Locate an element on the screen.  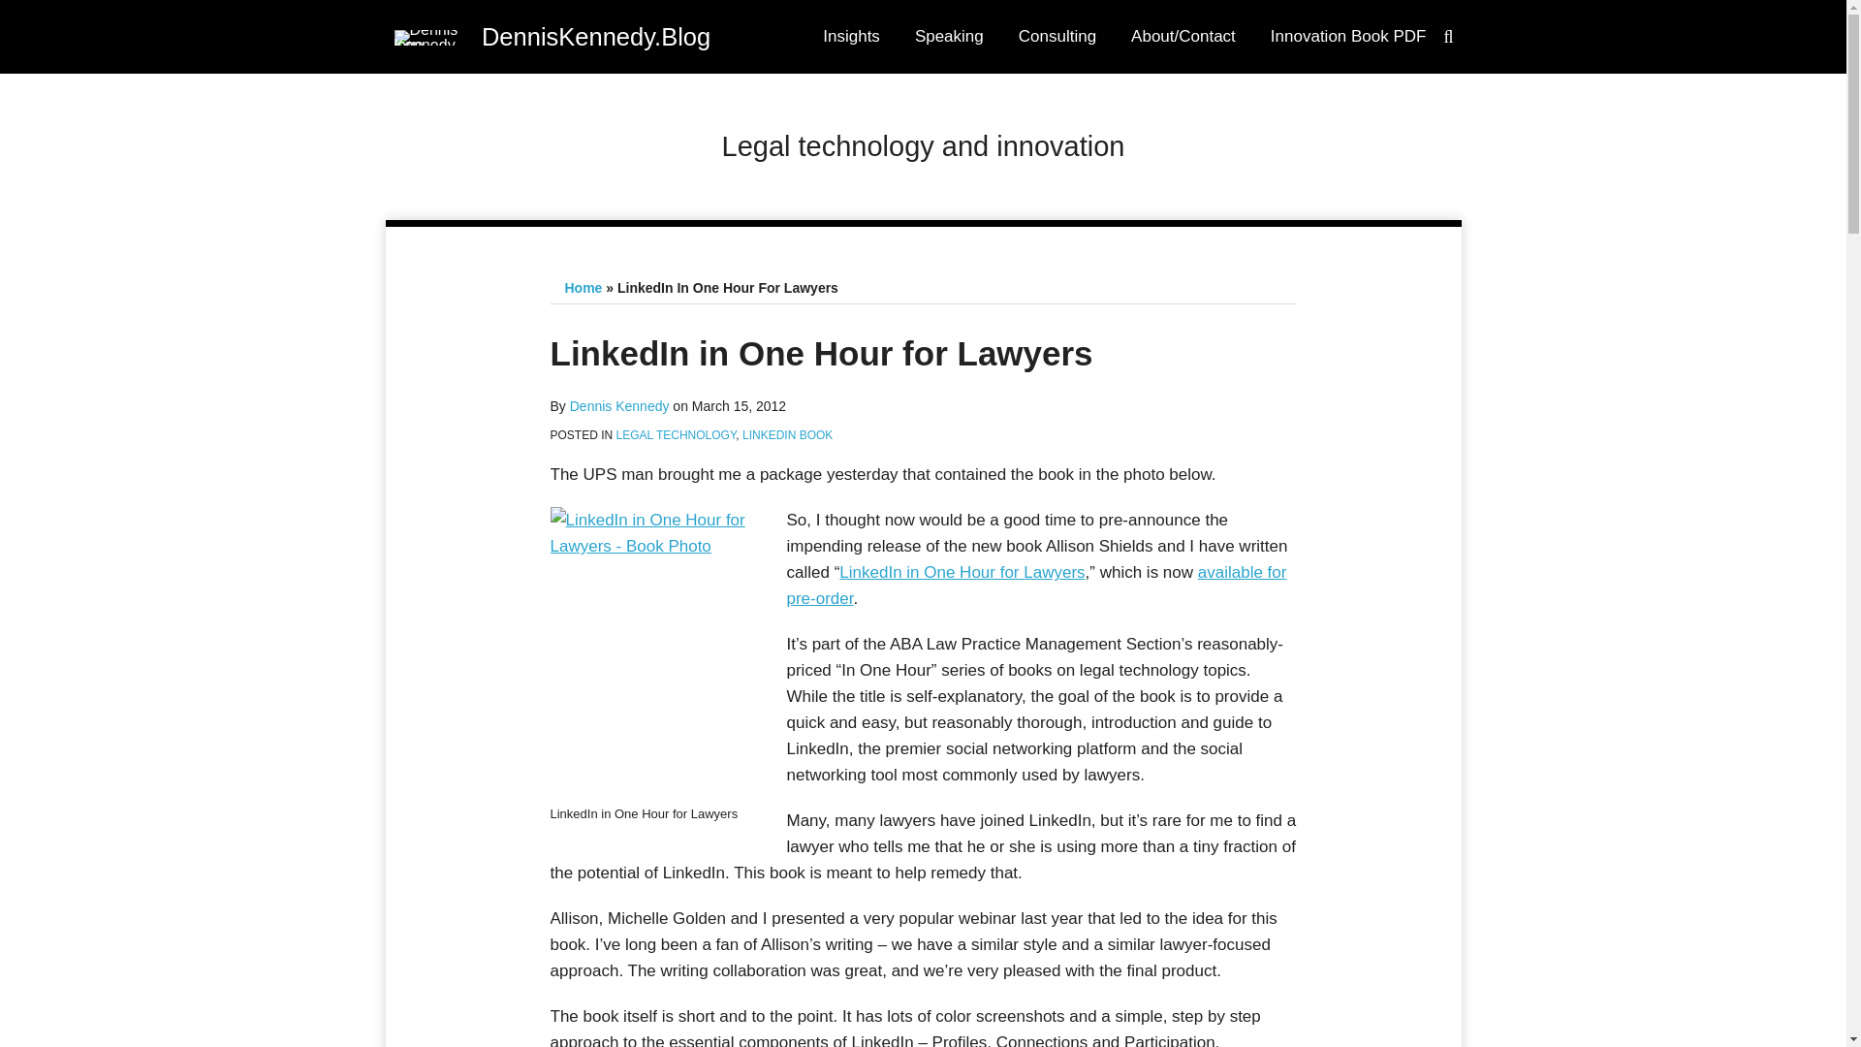
Dennis Kennedy is located at coordinates (619, 405).